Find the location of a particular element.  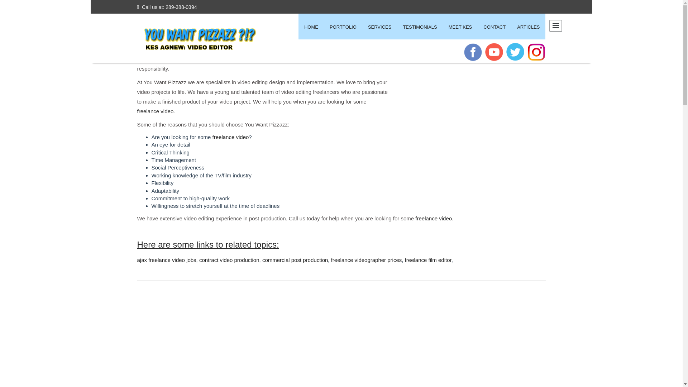

freelance video is located at coordinates (434, 218).